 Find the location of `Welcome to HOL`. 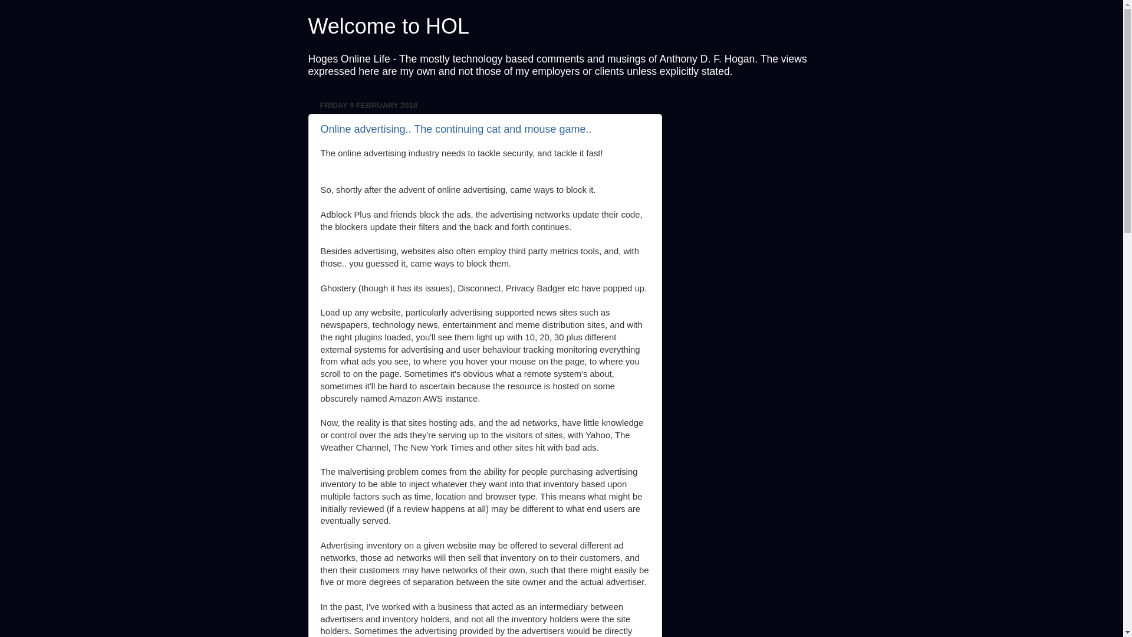

Welcome to HOL is located at coordinates (388, 26).